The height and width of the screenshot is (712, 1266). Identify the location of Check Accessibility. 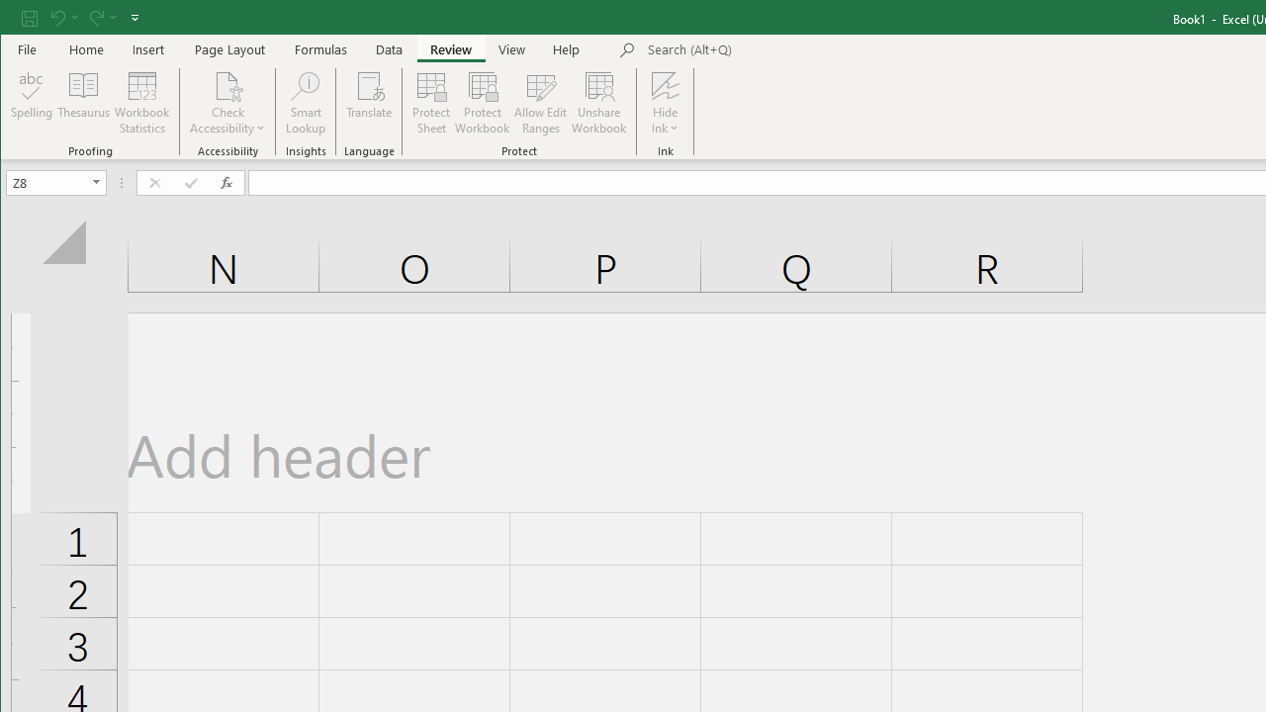
(227, 103).